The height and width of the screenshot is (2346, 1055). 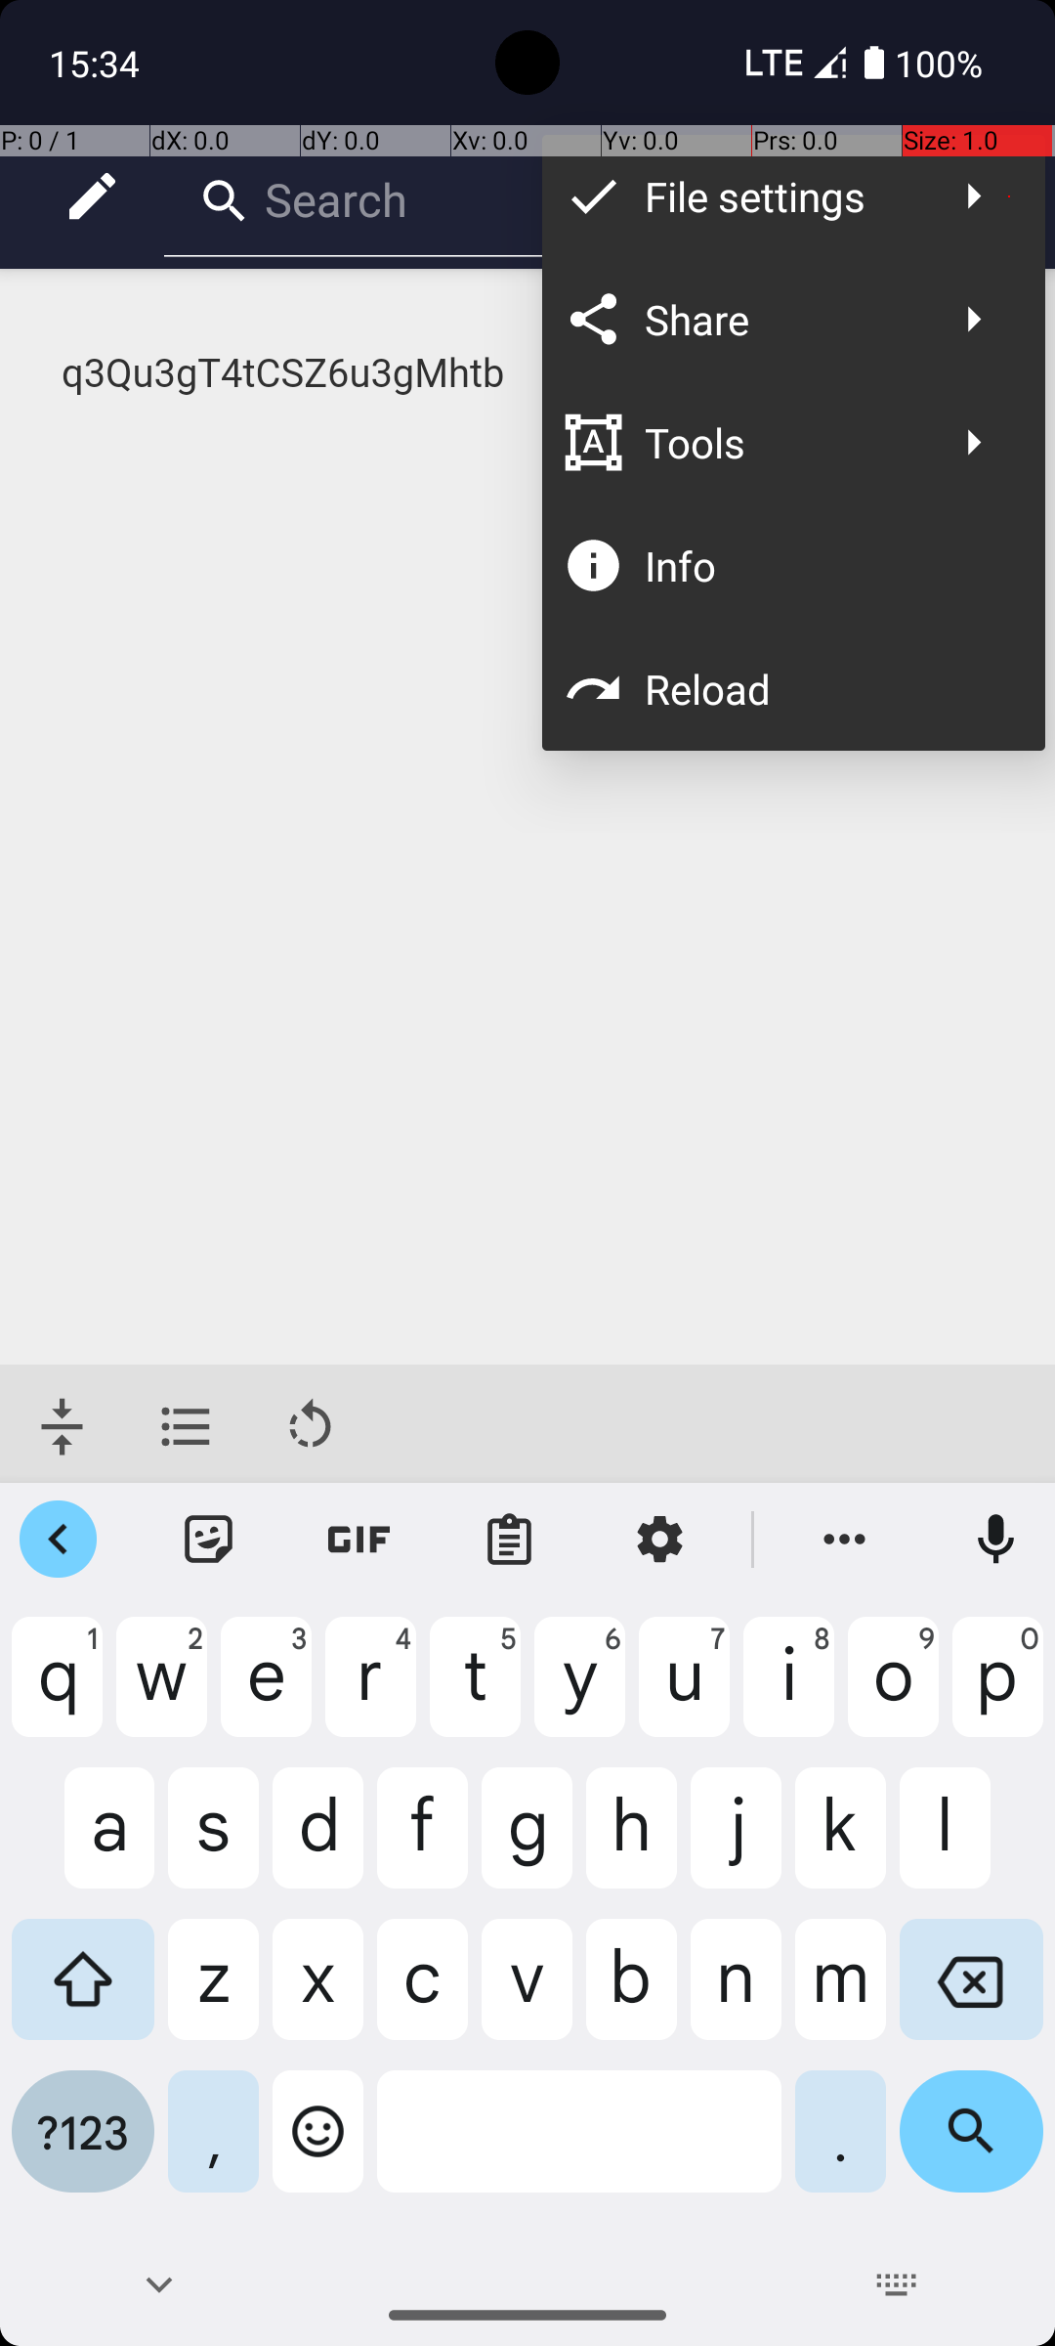 I want to click on Reload, so click(x=824, y=688).